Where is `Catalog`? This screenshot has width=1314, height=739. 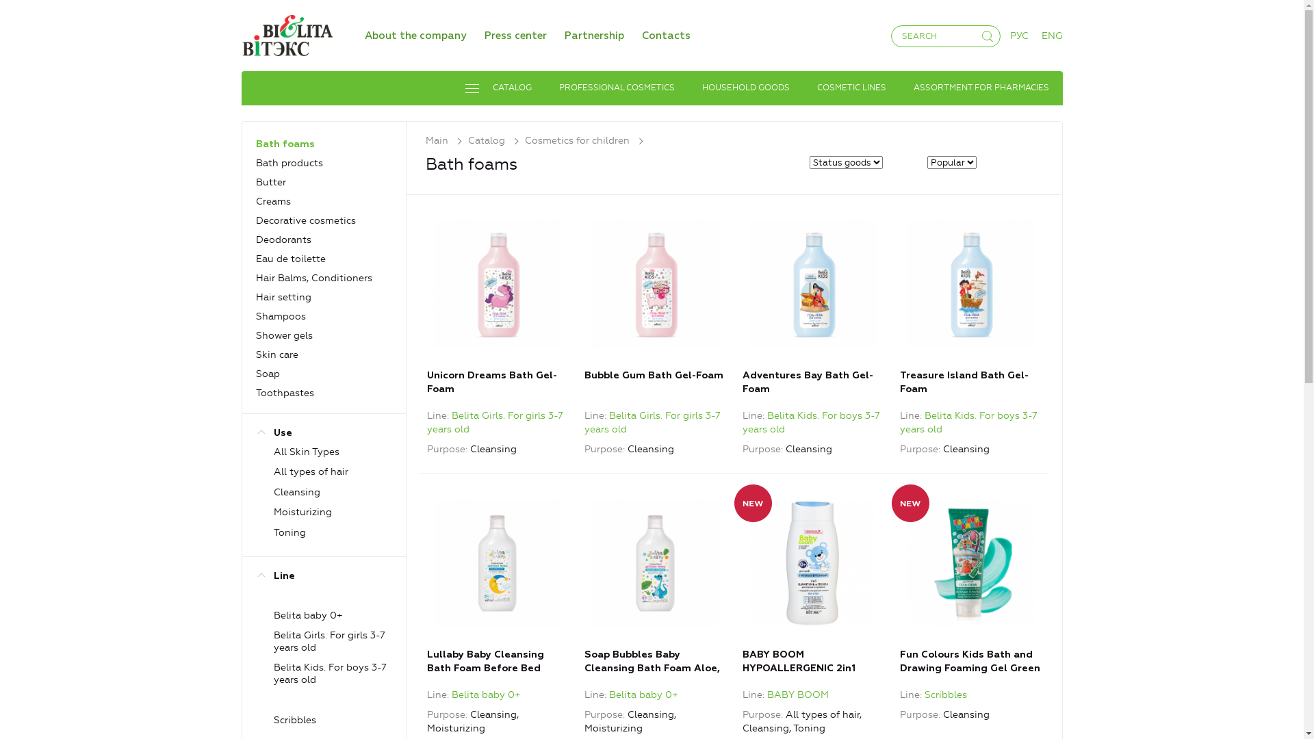 Catalog is located at coordinates (497, 141).